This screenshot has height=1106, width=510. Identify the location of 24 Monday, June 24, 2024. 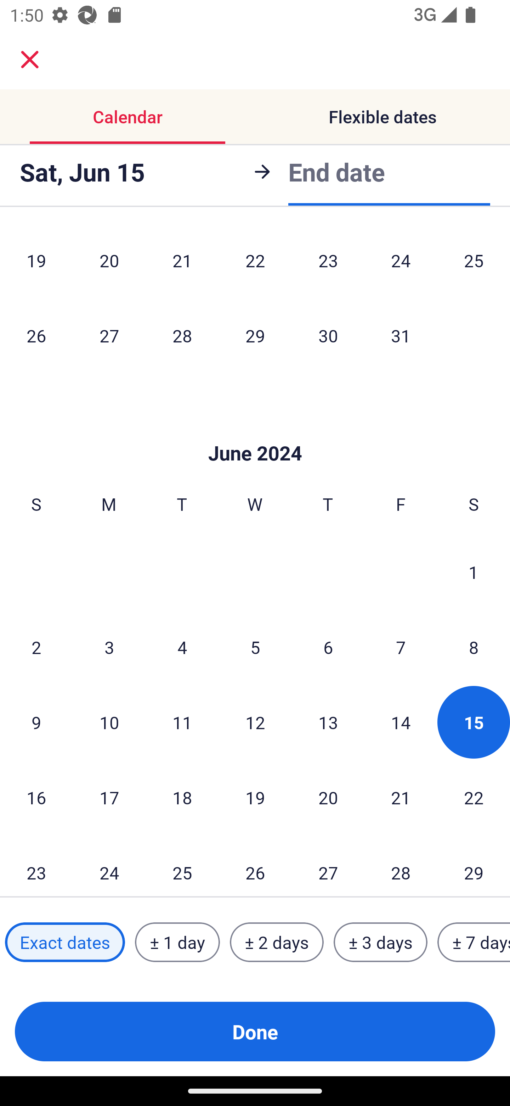
(109, 866).